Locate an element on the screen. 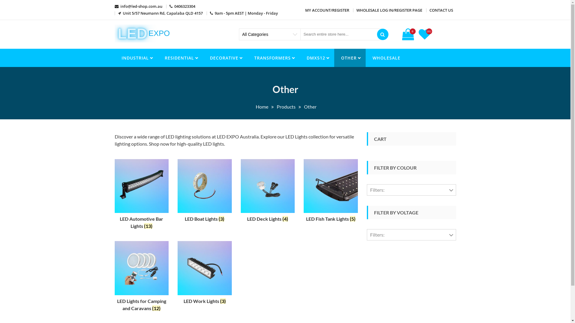 This screenshot has height=323, width=575. Red 1 is located at coordinates (381, 267).